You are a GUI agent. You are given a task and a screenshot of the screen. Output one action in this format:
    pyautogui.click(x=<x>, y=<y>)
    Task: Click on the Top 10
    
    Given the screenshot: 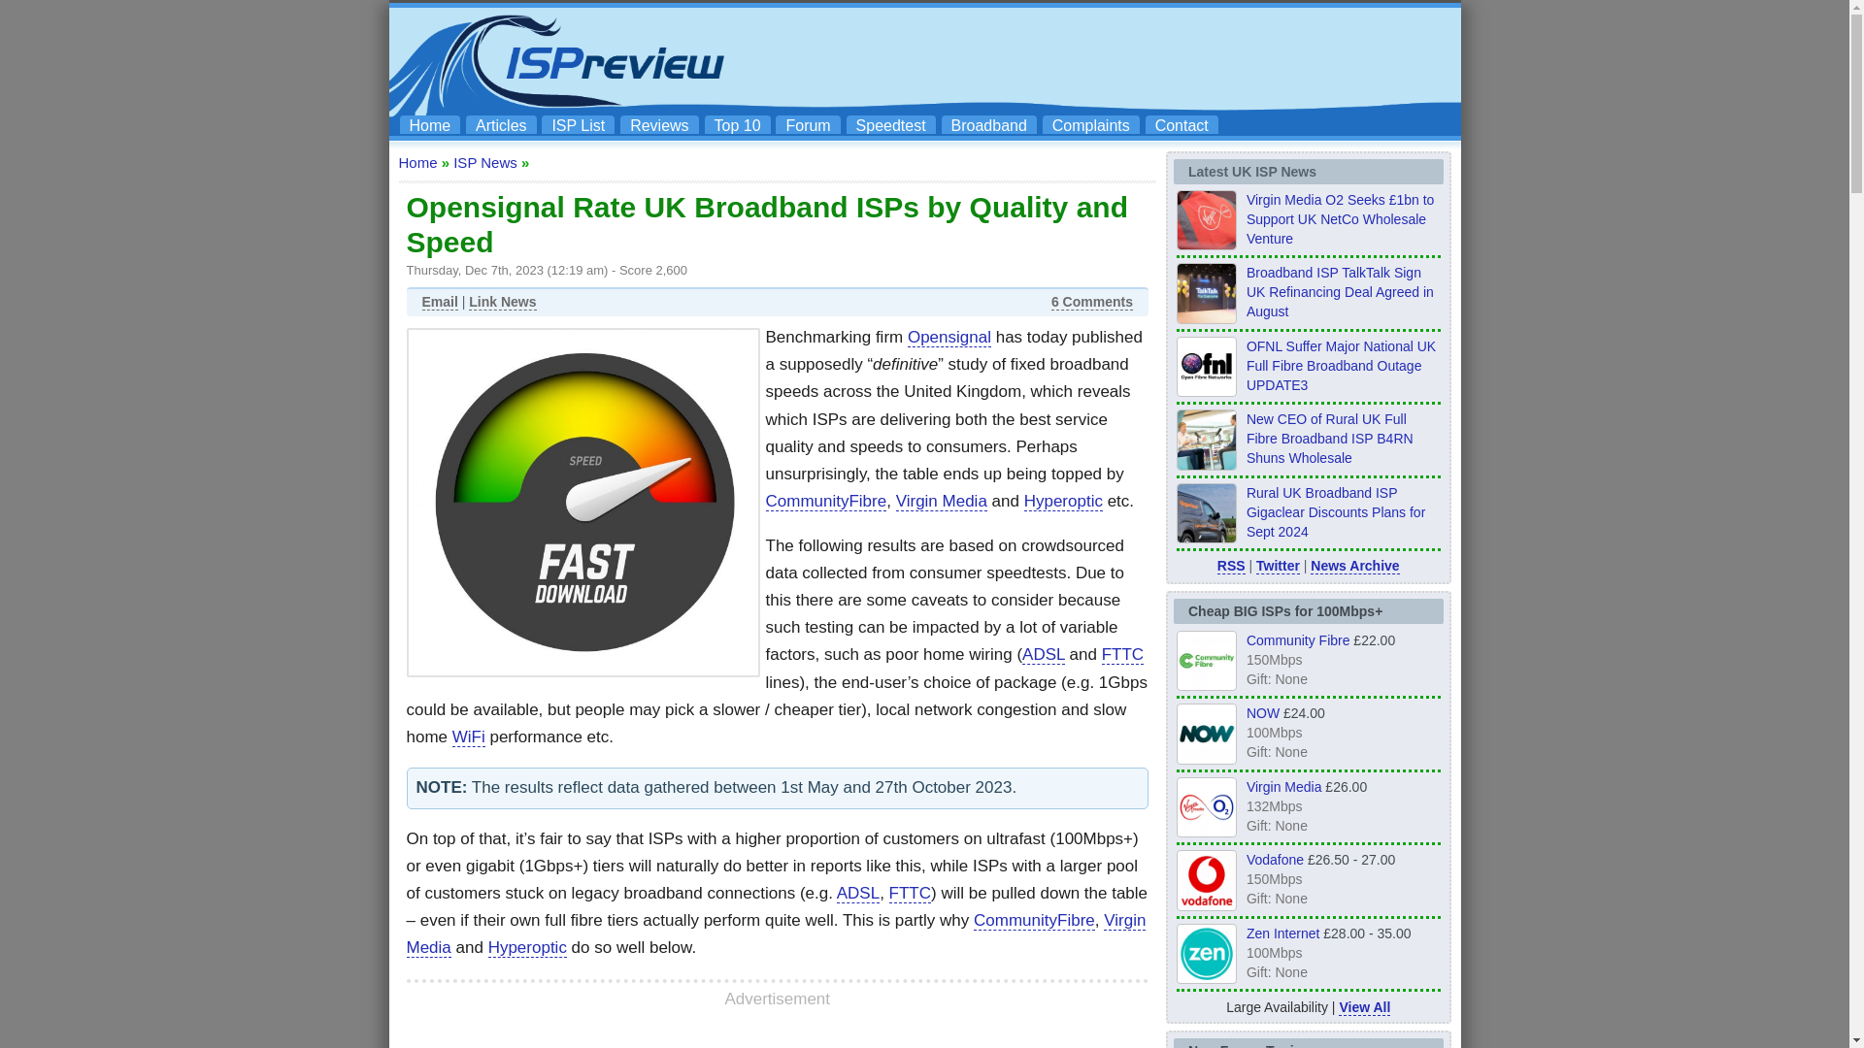 What is the action you would take?
    pyautogui.click(x=738, y=124)
    